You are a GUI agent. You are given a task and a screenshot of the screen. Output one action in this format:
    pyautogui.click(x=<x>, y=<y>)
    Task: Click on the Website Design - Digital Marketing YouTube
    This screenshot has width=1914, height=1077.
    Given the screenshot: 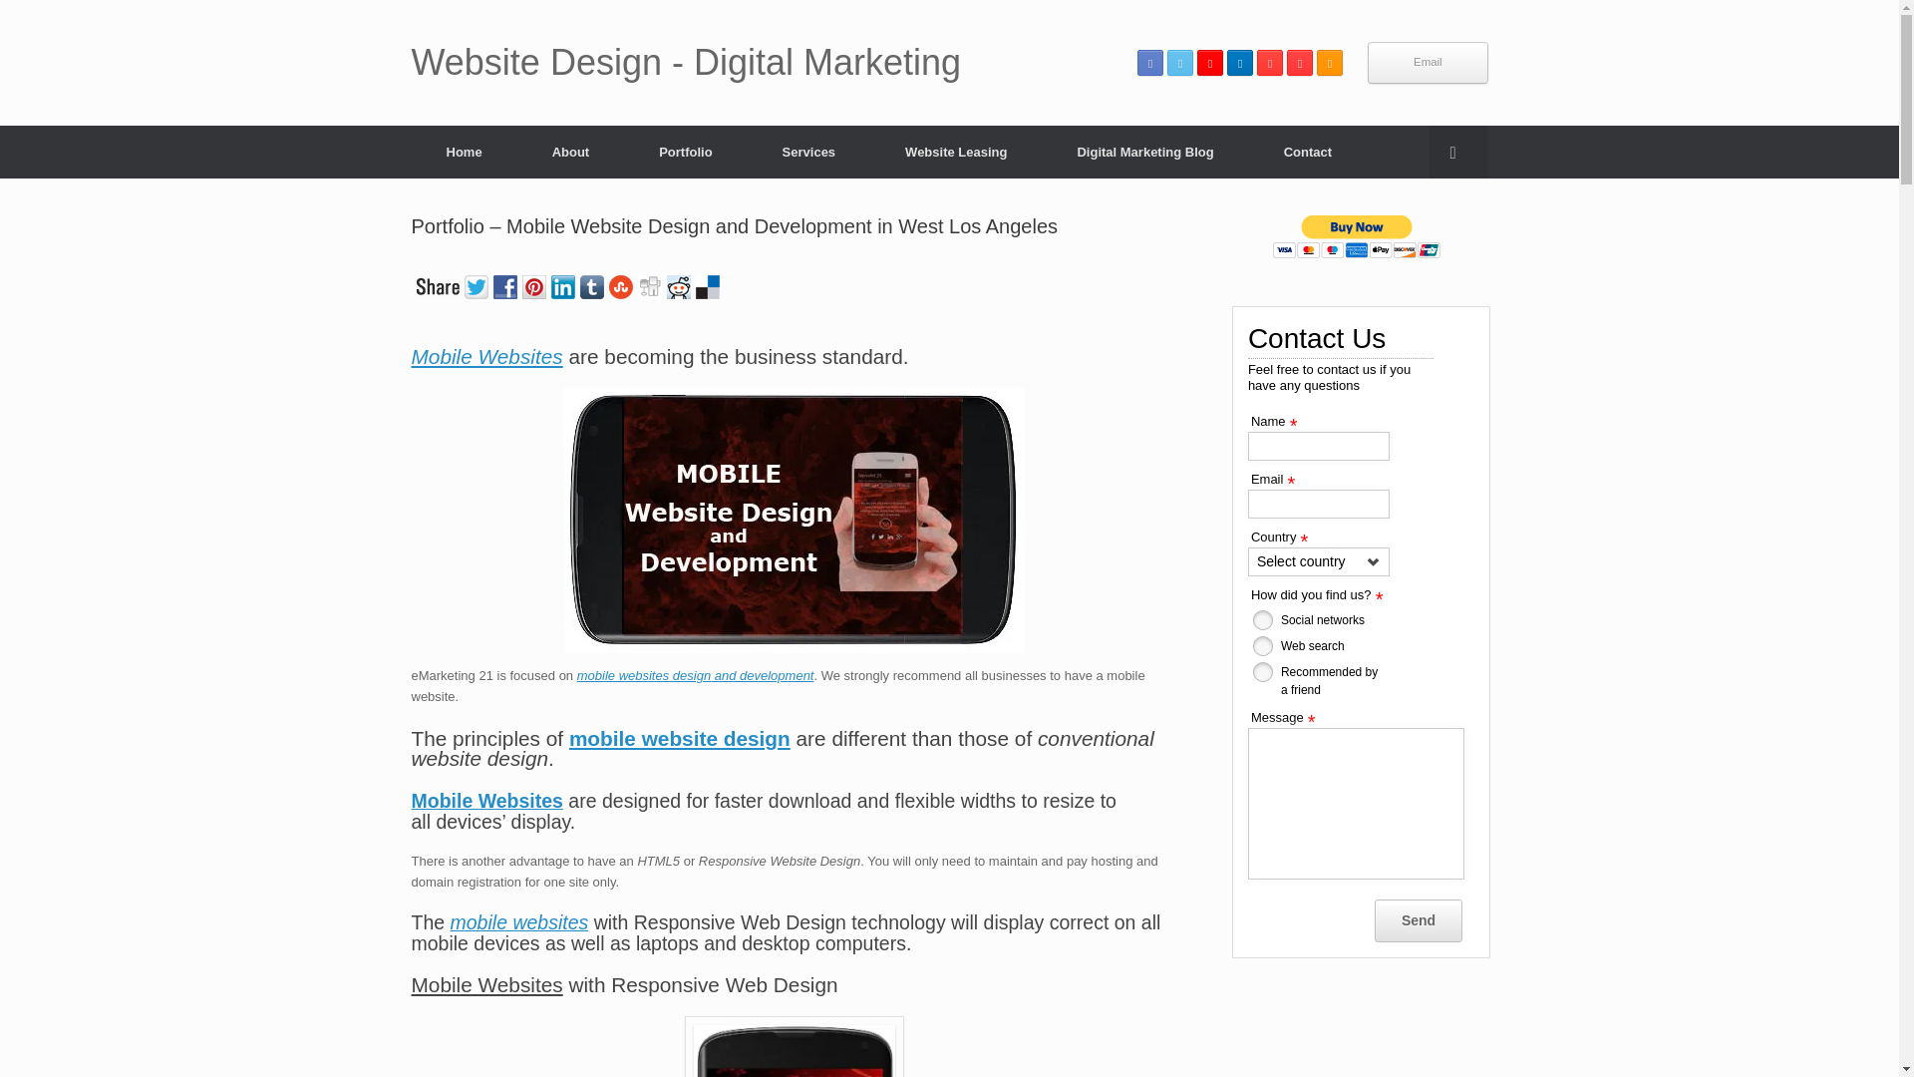 What is the action you would take?
    pyautogui.click(x=1300, y=62)
    